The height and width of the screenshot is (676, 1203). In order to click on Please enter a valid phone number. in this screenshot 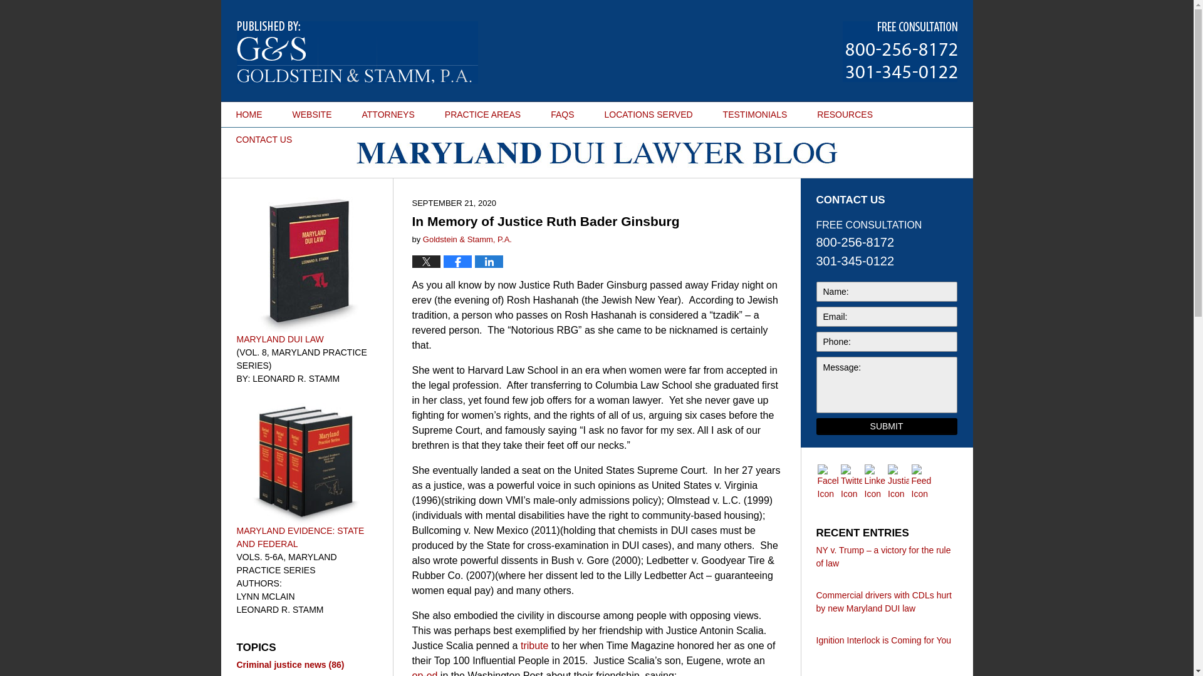, I will do `click(886, 342)`.